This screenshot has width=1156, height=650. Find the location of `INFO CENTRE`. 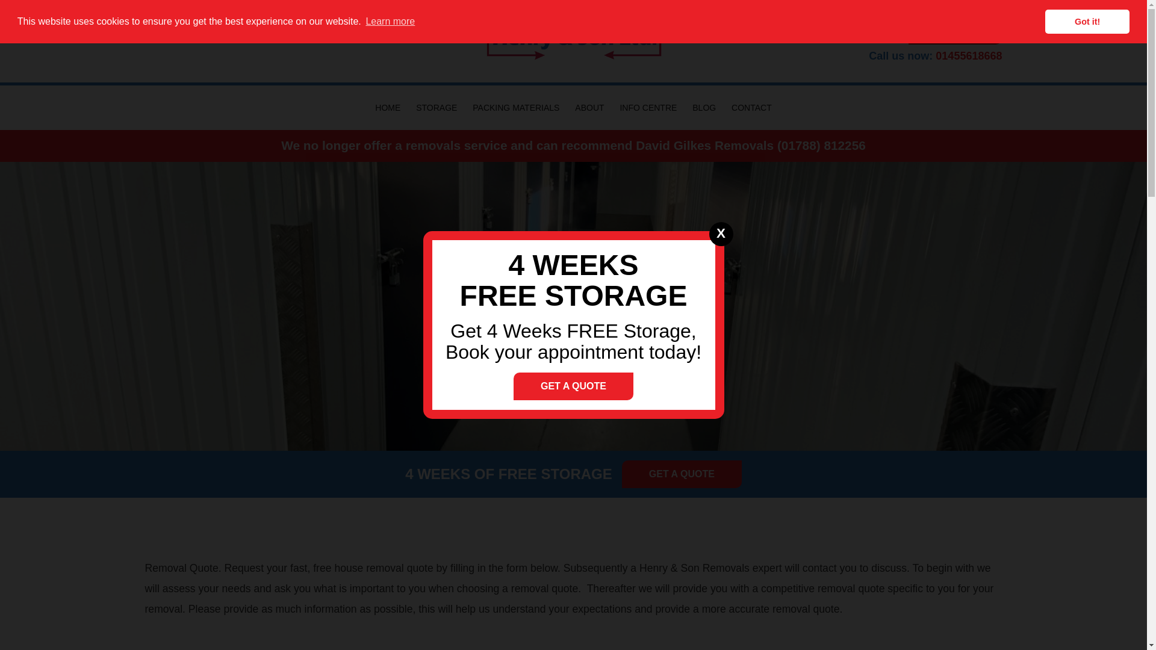

INFO CENTRE is located at coordinates (648, 108).